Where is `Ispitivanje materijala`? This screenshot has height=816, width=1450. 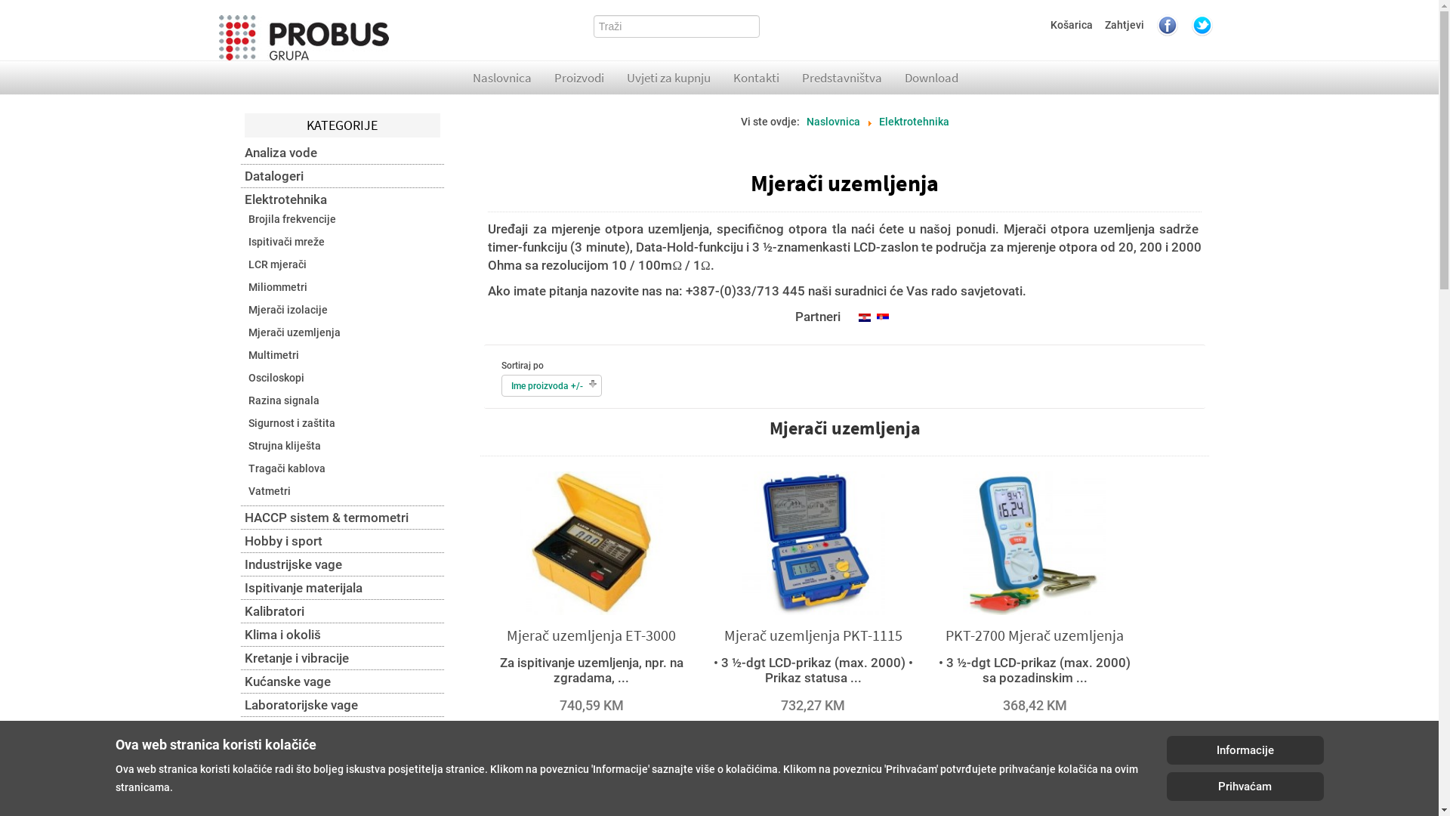 Ispitivanje materijala is located at coordinates (343, 588).